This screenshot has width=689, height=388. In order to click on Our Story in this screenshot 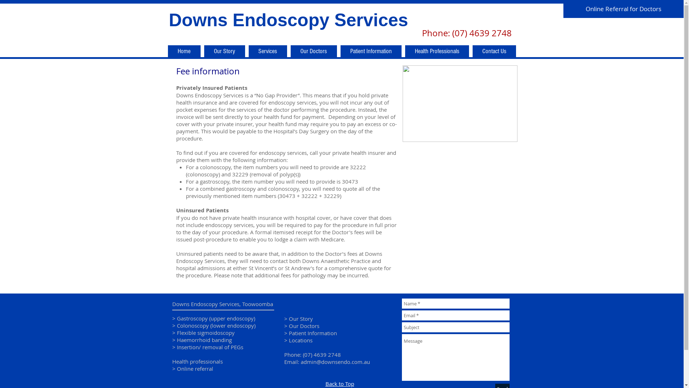, I will do `click(224, 51)`.